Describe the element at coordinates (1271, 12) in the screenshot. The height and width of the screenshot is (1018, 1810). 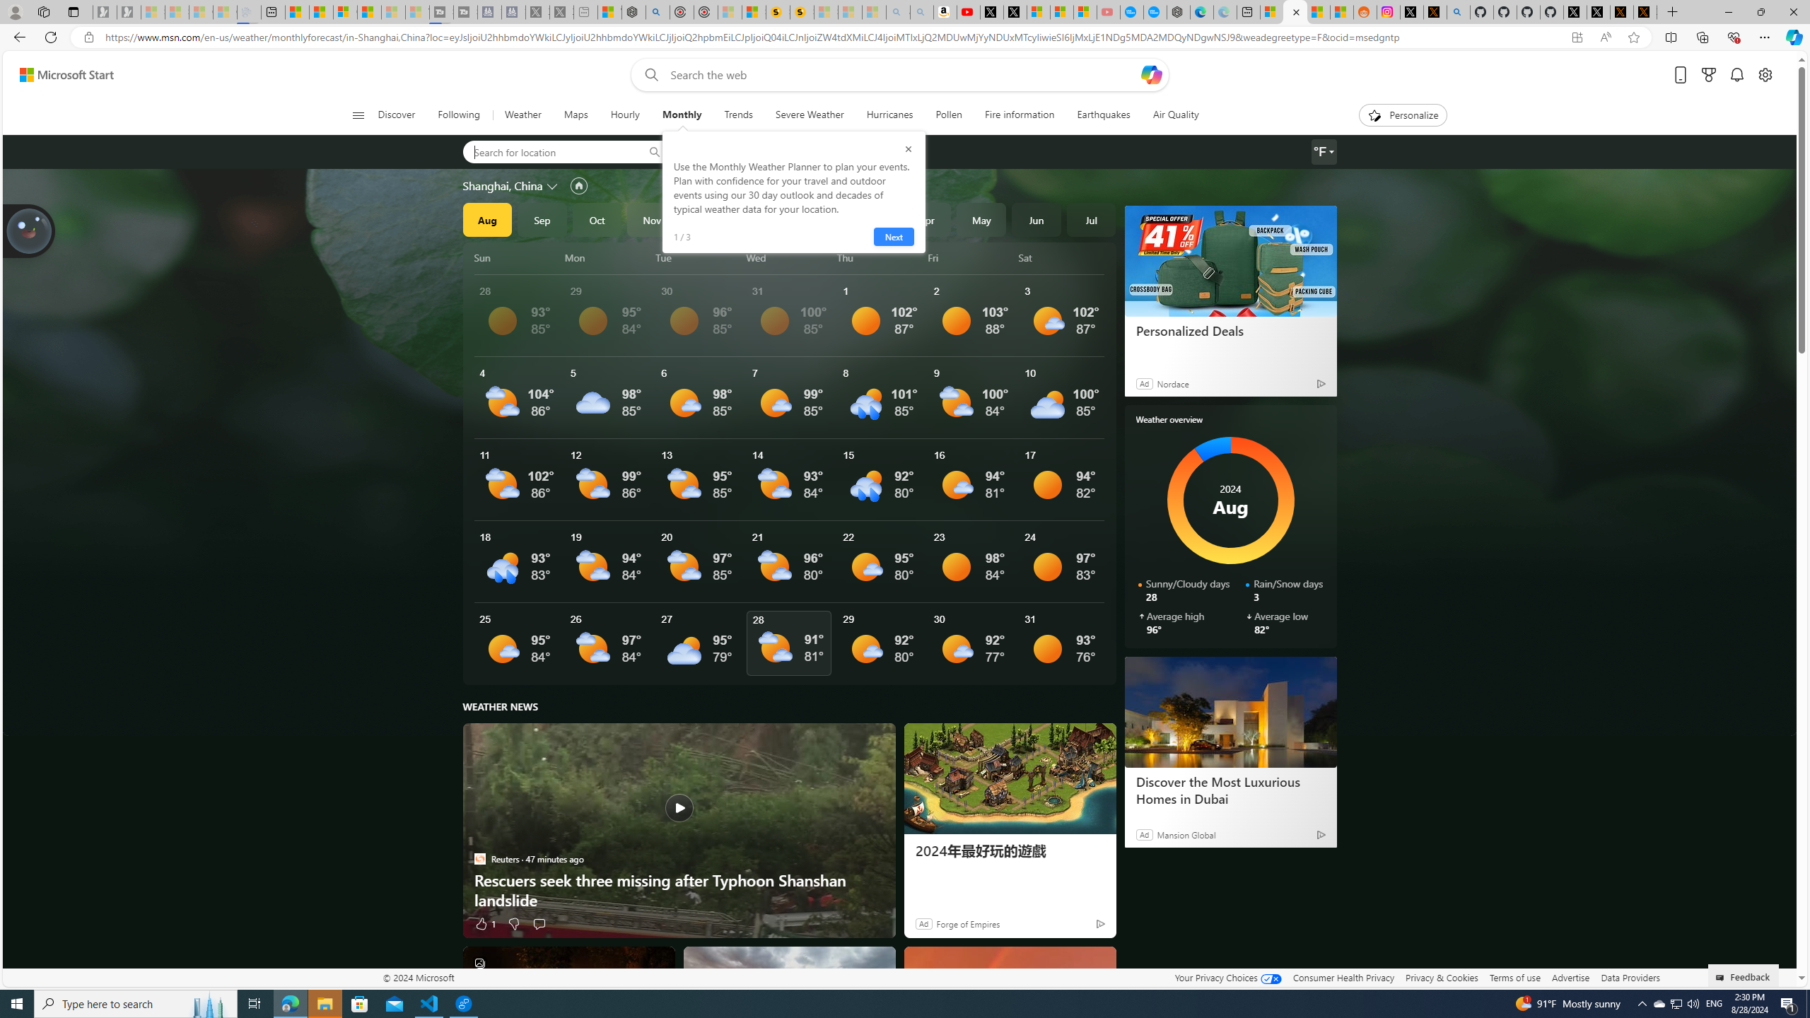
I see `Microsoft account | Microsoft Account Privacy Settings` at that location.